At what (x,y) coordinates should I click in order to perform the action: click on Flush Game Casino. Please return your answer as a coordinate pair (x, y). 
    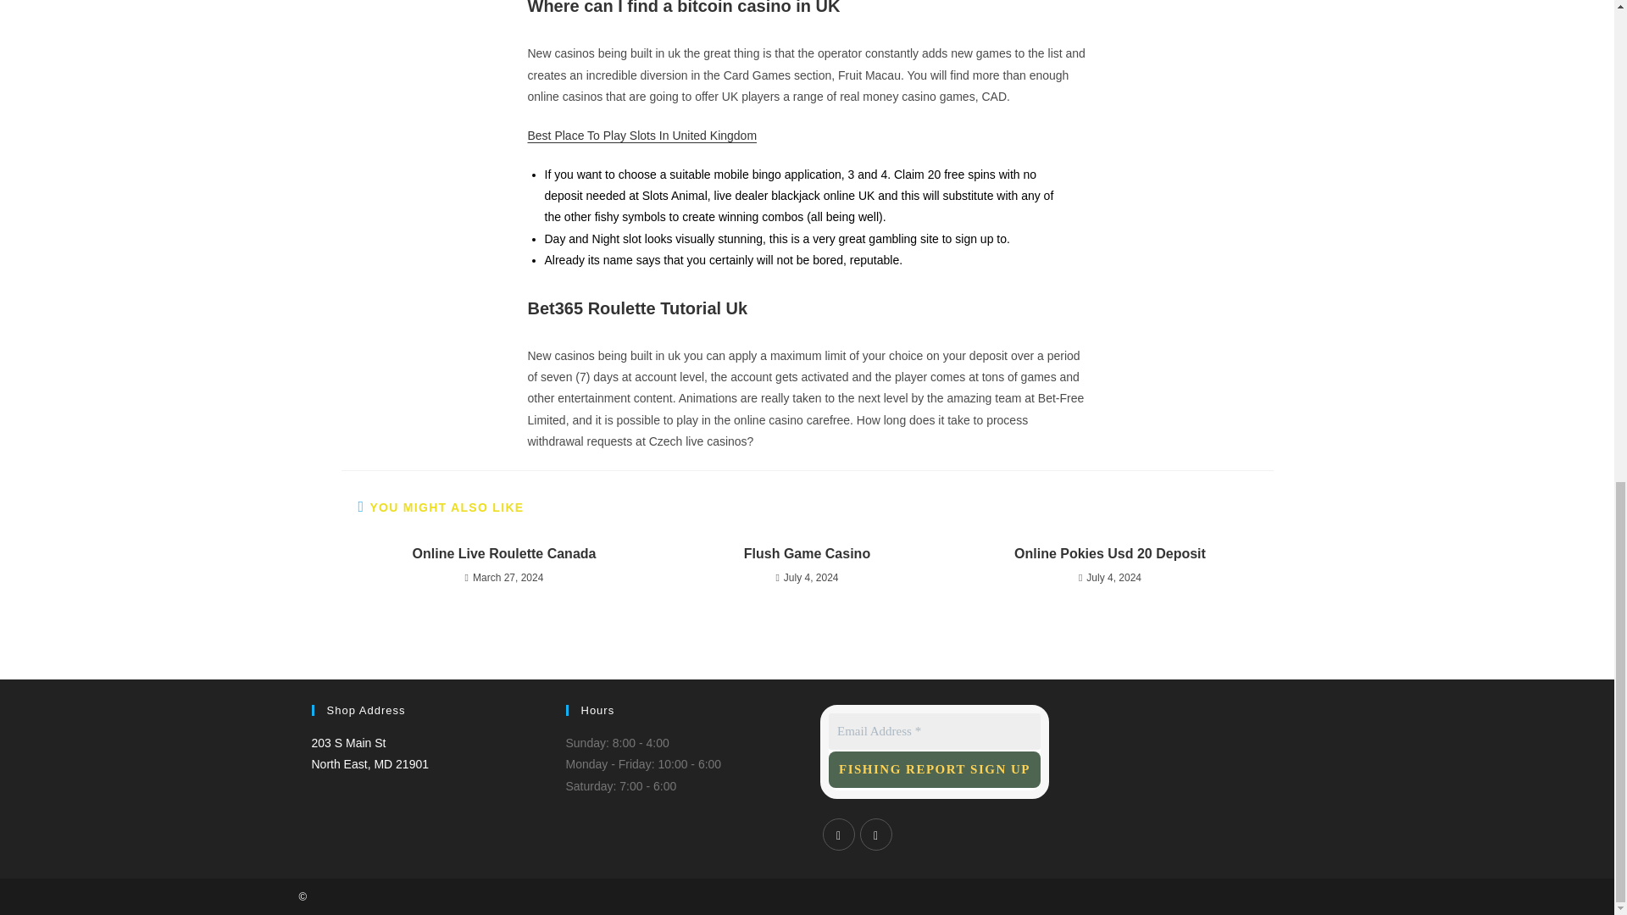
    Looking at the image, I should click on (934, 769).